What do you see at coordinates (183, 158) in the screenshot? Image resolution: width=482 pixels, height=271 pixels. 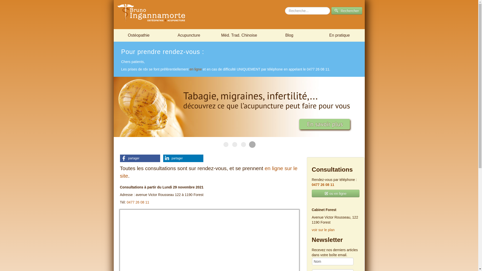 I see `partager` at bounding box center [183, 158].